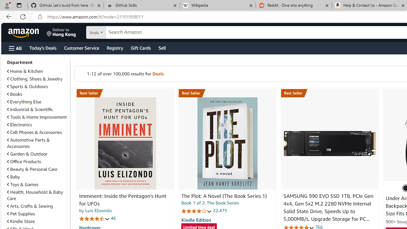  What do you see at coordinates (37, 162) in the screenshot?
I see `Office Products` at bounding box center [37, 162].